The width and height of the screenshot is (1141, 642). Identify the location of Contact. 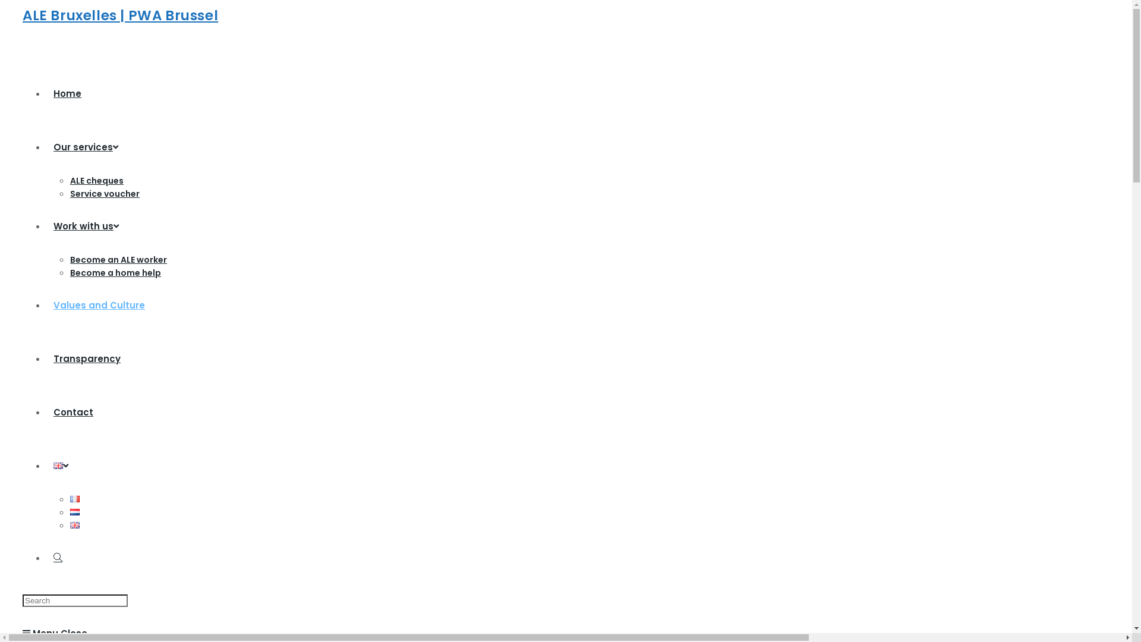
(74, 413).